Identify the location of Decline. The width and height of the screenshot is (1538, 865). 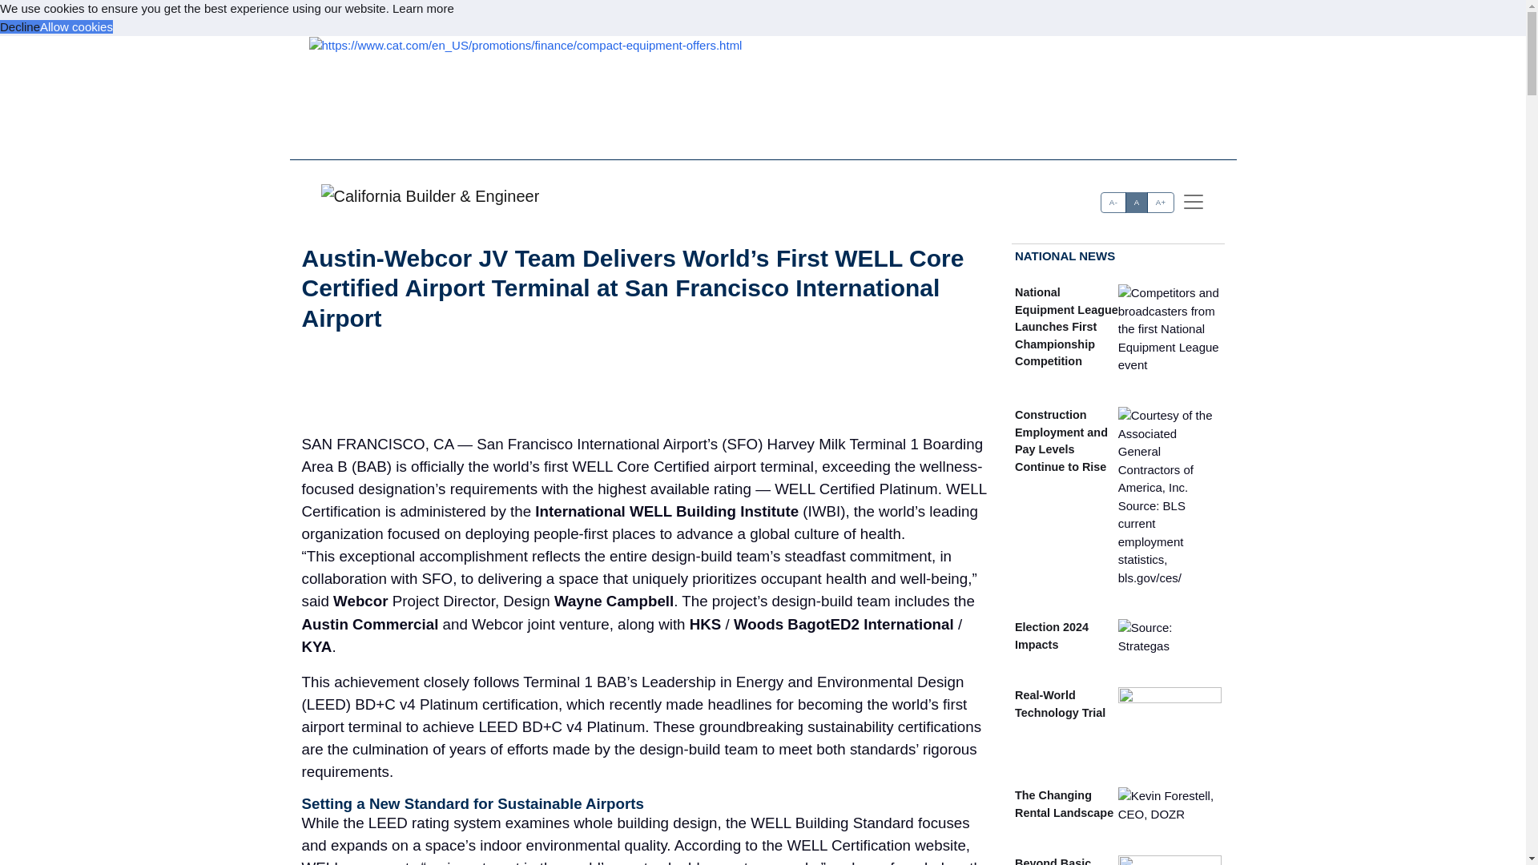
(19, 26).